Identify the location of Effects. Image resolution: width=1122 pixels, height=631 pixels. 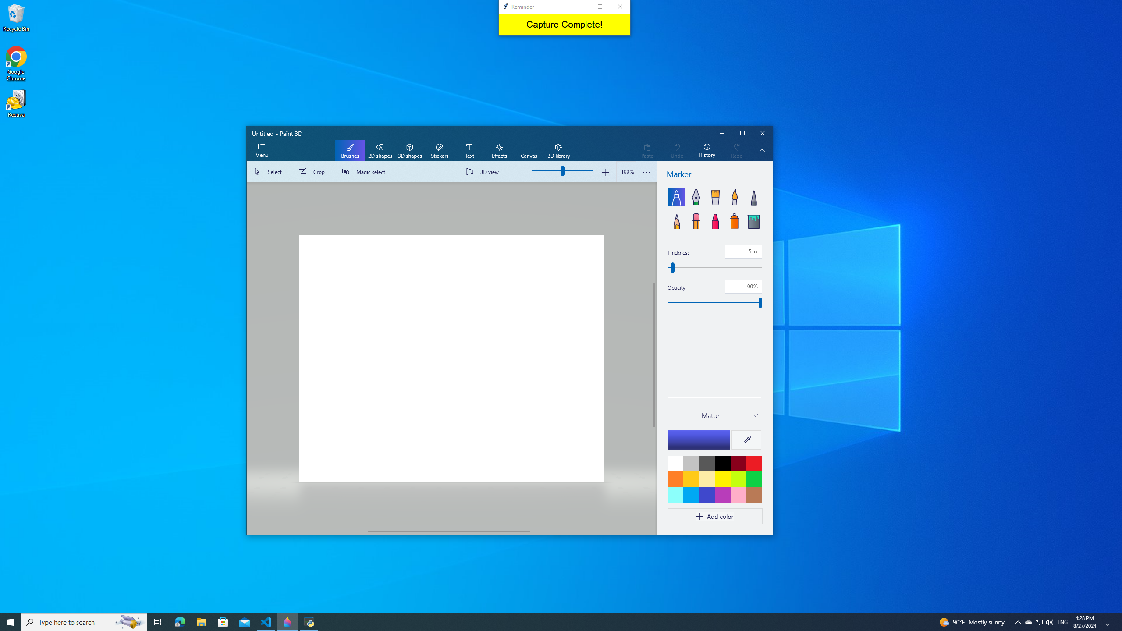
(499, 151).